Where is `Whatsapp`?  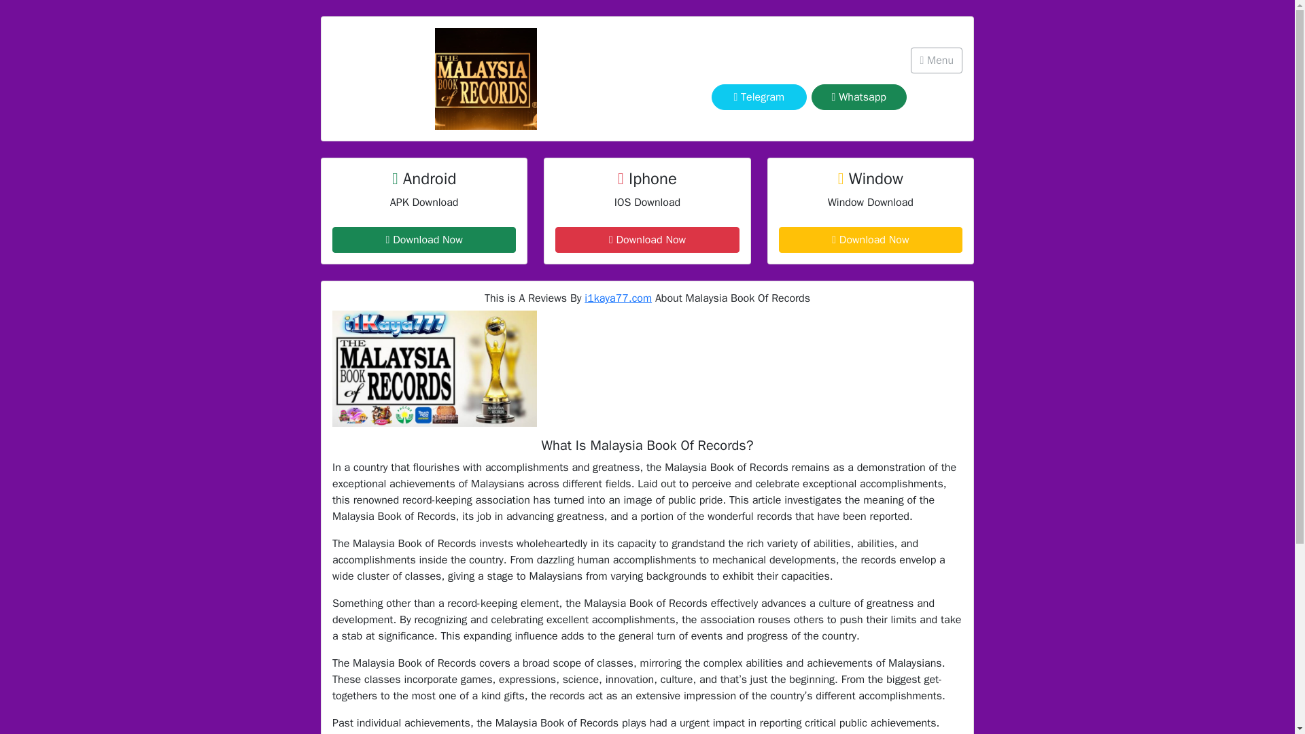 Whatsapp is located at coordinates (859, 97).